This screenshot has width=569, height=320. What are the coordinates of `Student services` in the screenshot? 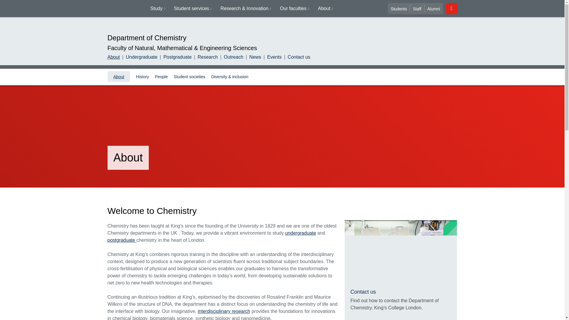 It's located at (193, 9).